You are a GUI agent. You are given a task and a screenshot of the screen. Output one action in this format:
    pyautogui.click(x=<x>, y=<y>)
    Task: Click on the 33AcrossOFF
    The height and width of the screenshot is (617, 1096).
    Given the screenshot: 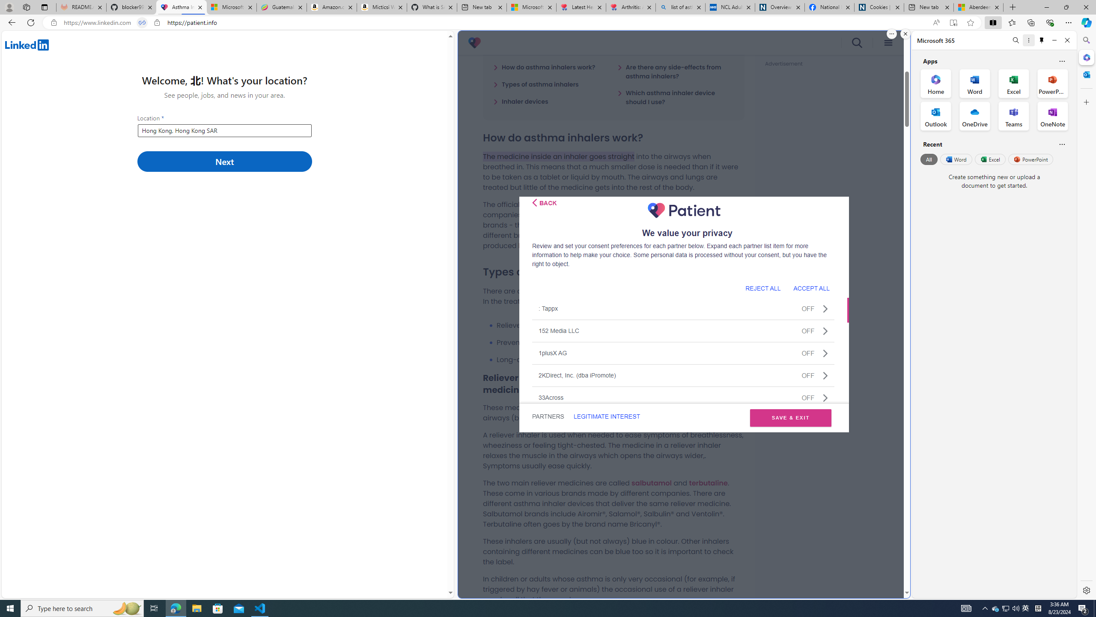 What is the action you would take?
    pyautogui.click(x=683, y=397)
    